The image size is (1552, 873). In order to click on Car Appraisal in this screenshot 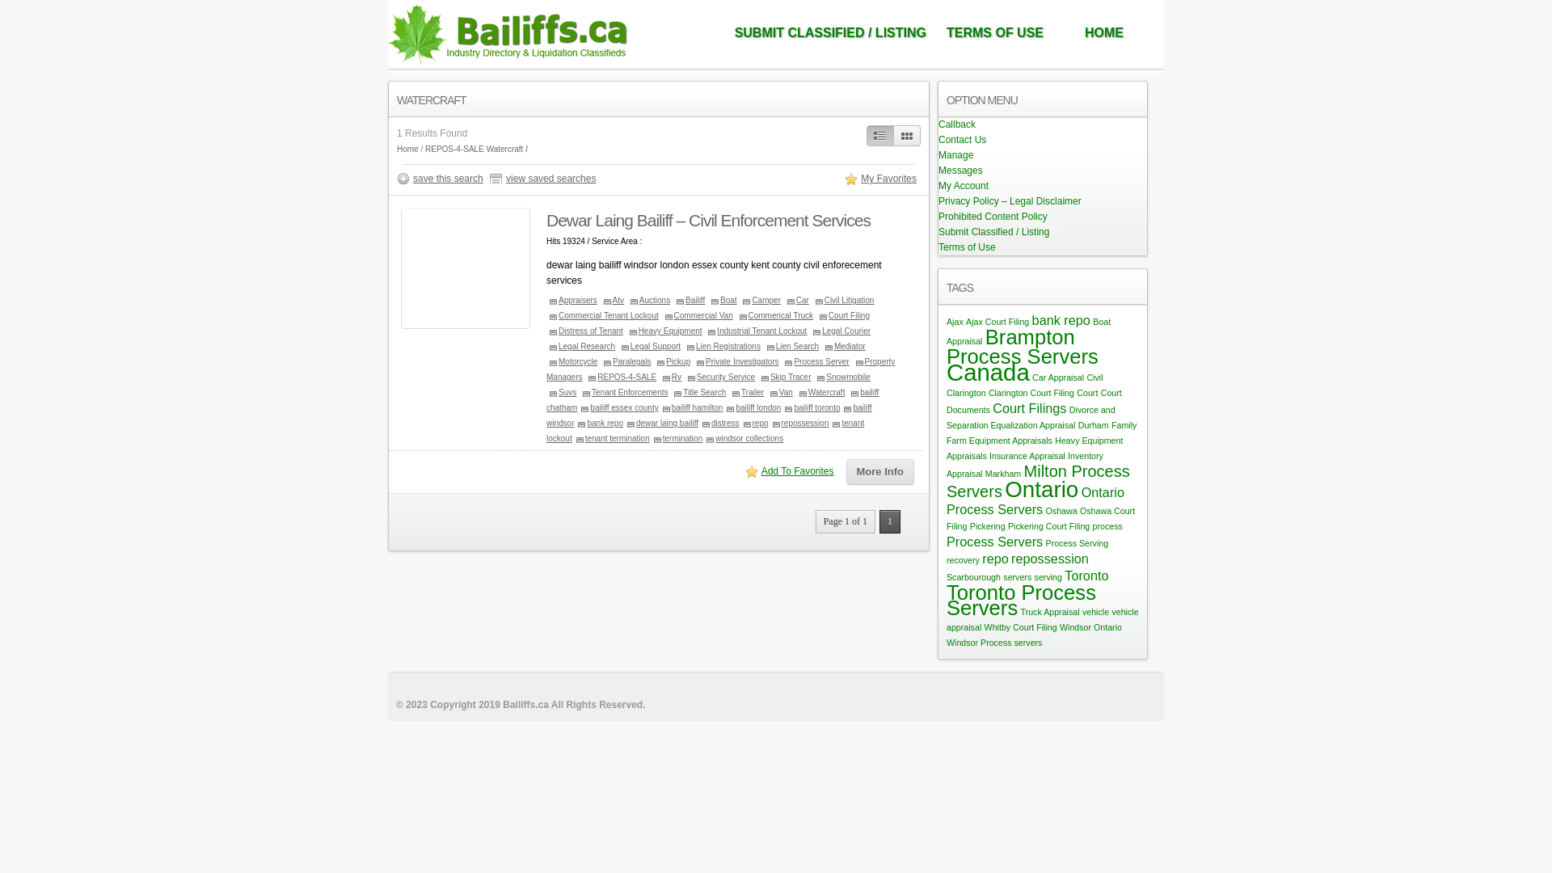, I will do `click(1058, 377)`.